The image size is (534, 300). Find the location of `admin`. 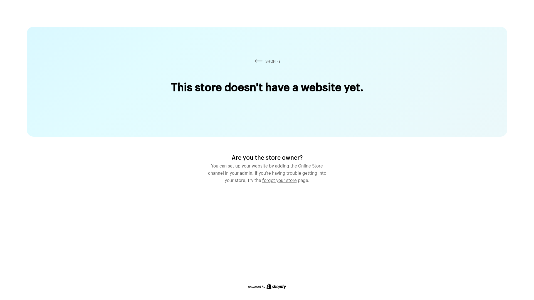

admin is located at coordinates (246, 172).